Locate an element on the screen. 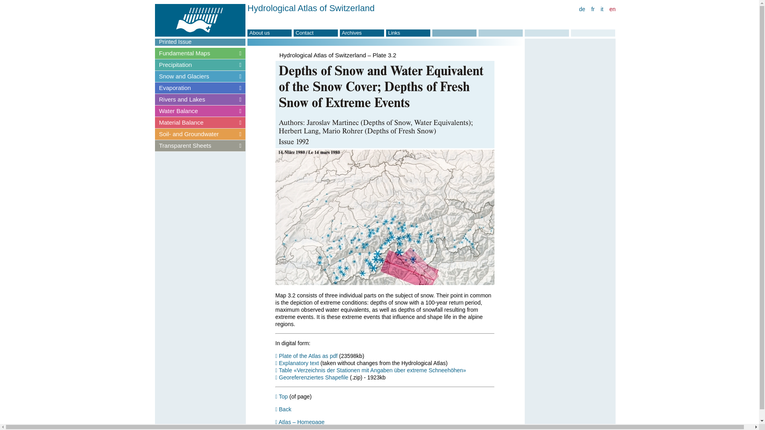 The height and width of the screenshot is (430, 765). Printed Issue is located at coordinates (200, 42).